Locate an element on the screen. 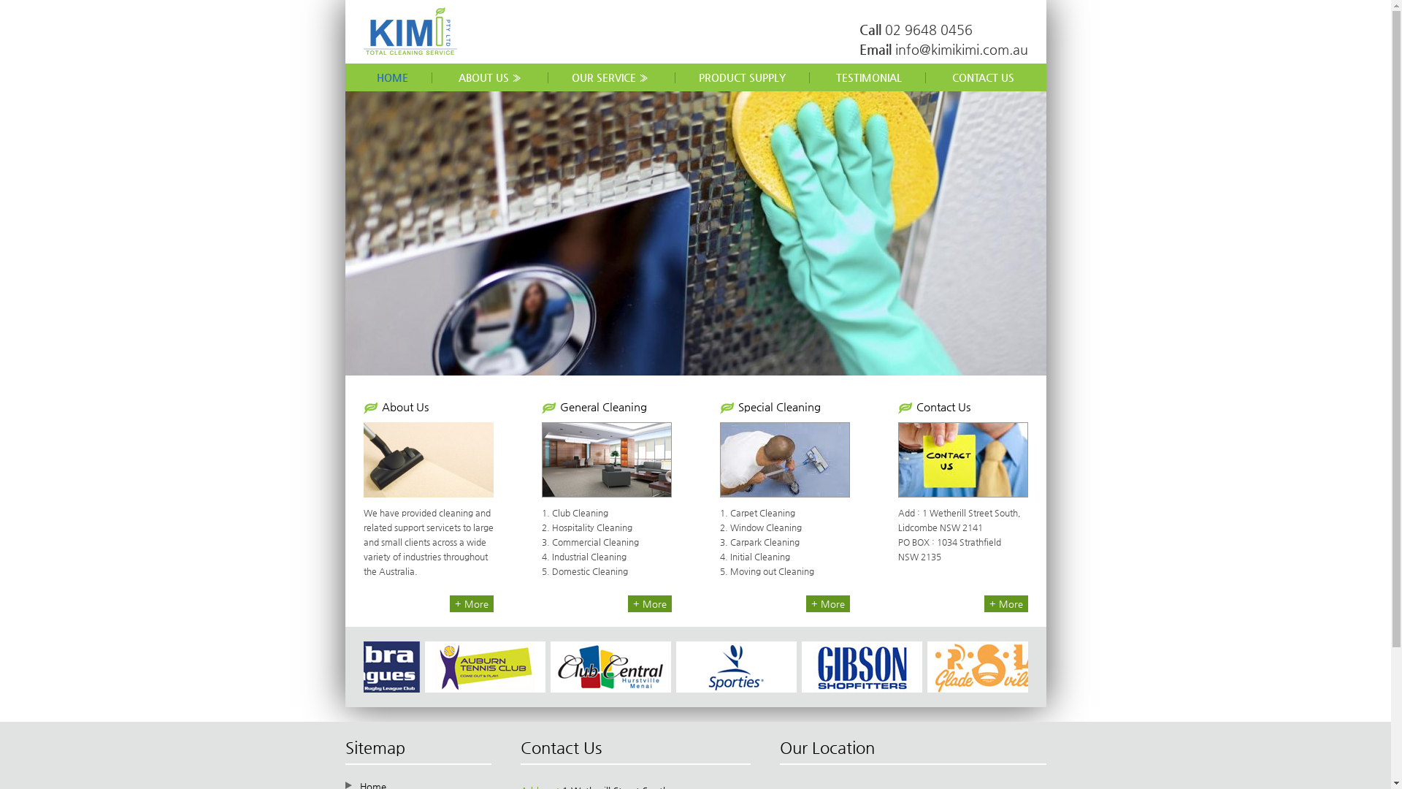  Special Cleaning is located at coordinates (778, 406).